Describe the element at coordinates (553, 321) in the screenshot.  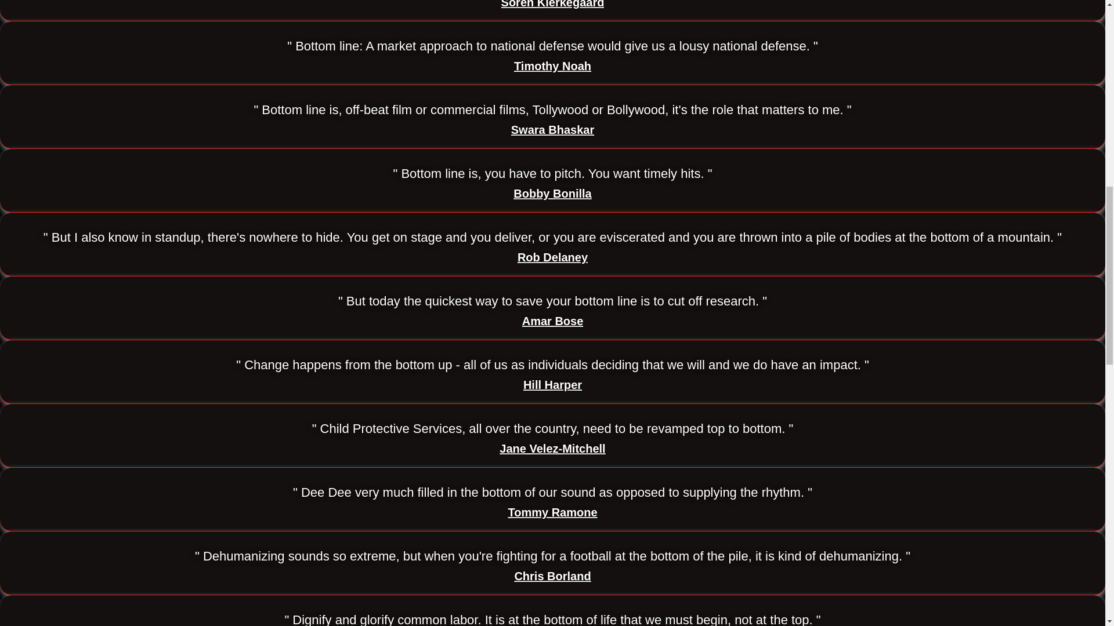
I see `Amar Bose` at that location.